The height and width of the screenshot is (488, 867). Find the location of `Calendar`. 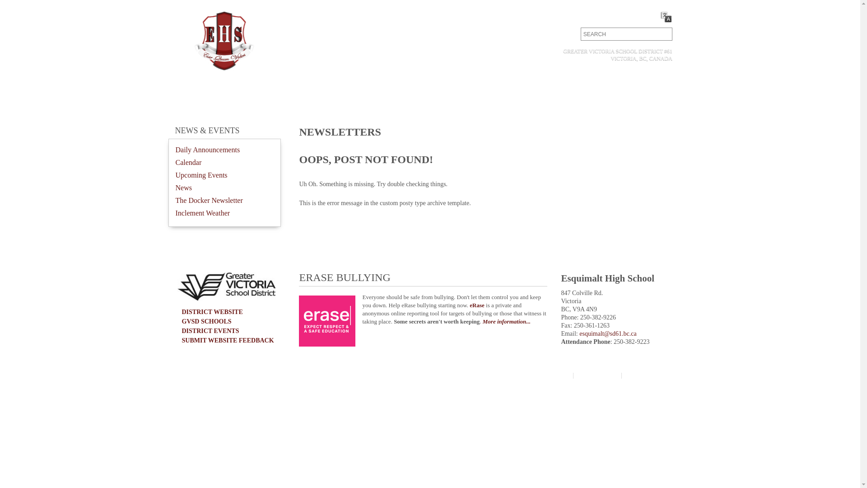

Calendar is located at coordinates (188, 163).